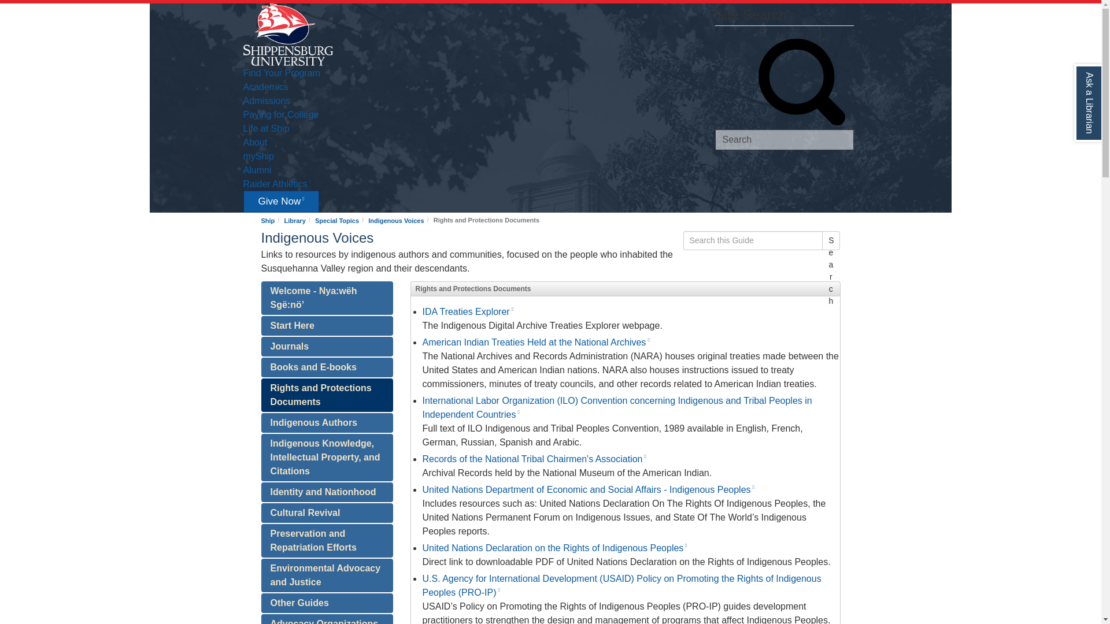 Image resolution: width=1110 pixels, height=624 pixels. What do you see at coordinates (266, 100) in the screenshot?
I see `Admissions` at bounding box center [266, 100].